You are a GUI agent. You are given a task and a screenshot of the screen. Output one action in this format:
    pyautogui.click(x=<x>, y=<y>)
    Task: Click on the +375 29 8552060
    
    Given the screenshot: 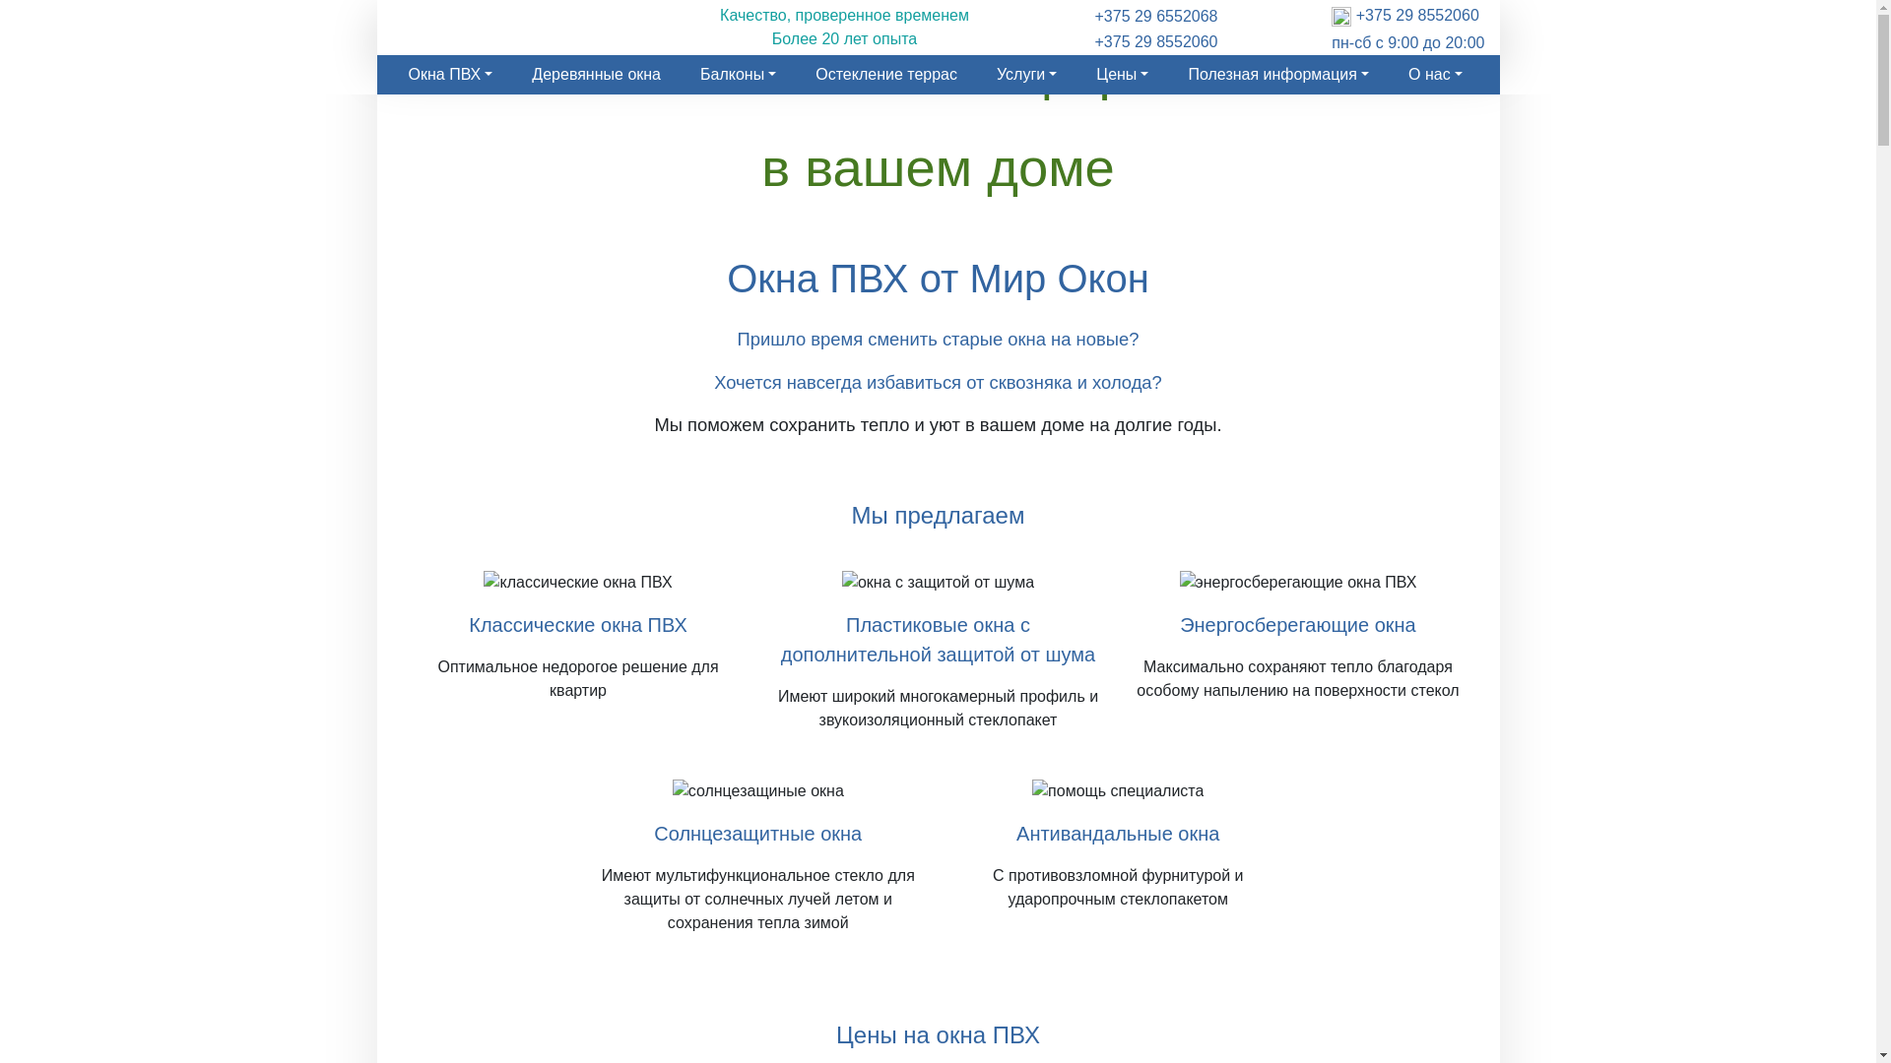 What is the action you would take?
    pyautogui.click(x=1156, y=42)
    